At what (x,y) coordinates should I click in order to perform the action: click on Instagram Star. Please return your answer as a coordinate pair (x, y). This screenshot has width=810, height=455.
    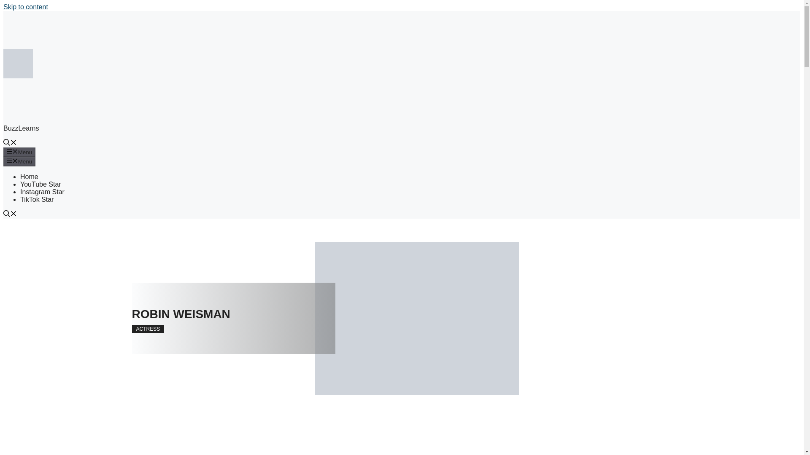
    Looking at the image, I should click on (42, 192).